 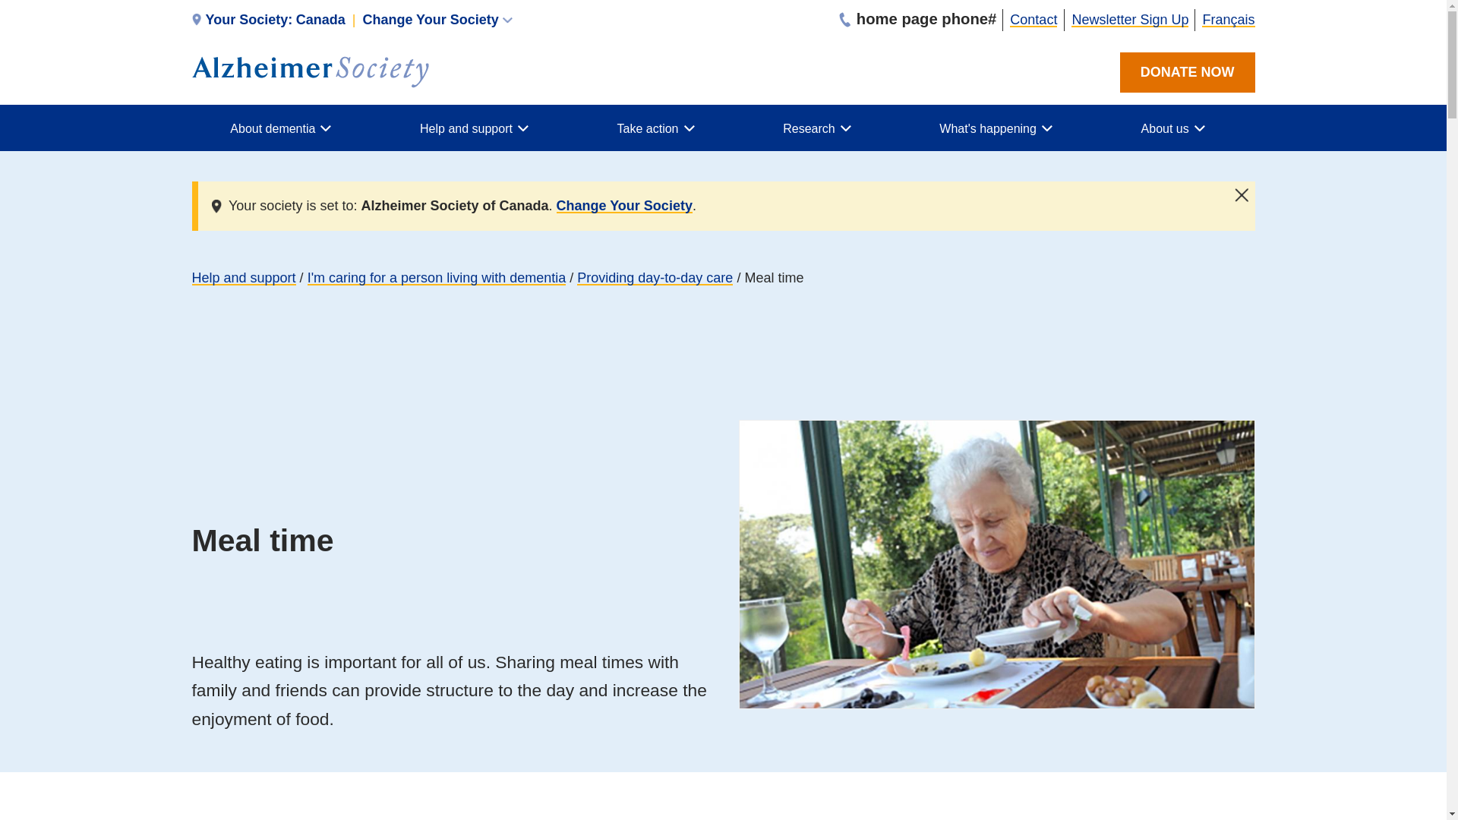 I want to click on Alzheimer Society of Canada, so click(x=1034, y=20).